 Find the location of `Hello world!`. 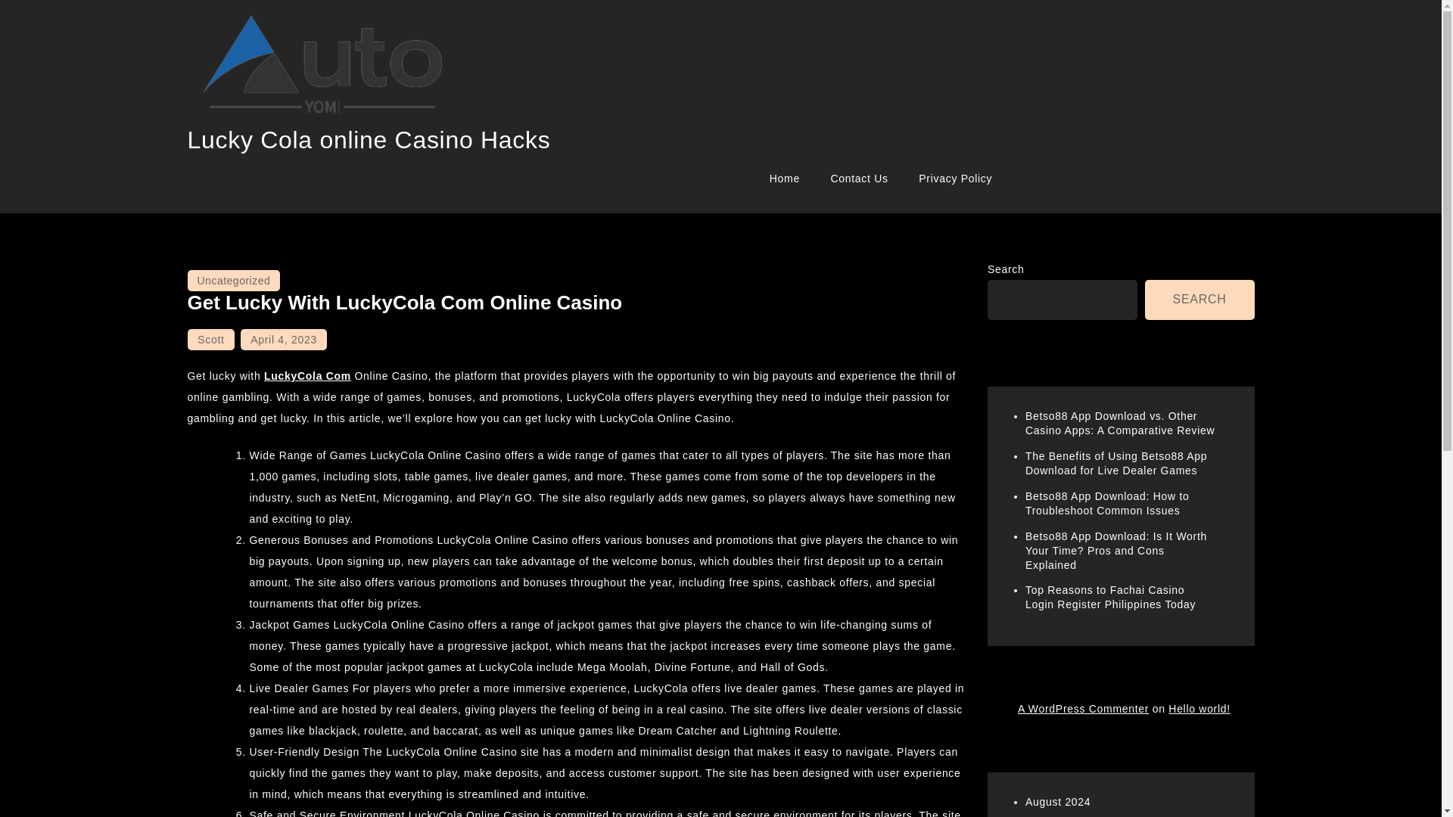

Hello world! is located at coordinates (1199, 708).